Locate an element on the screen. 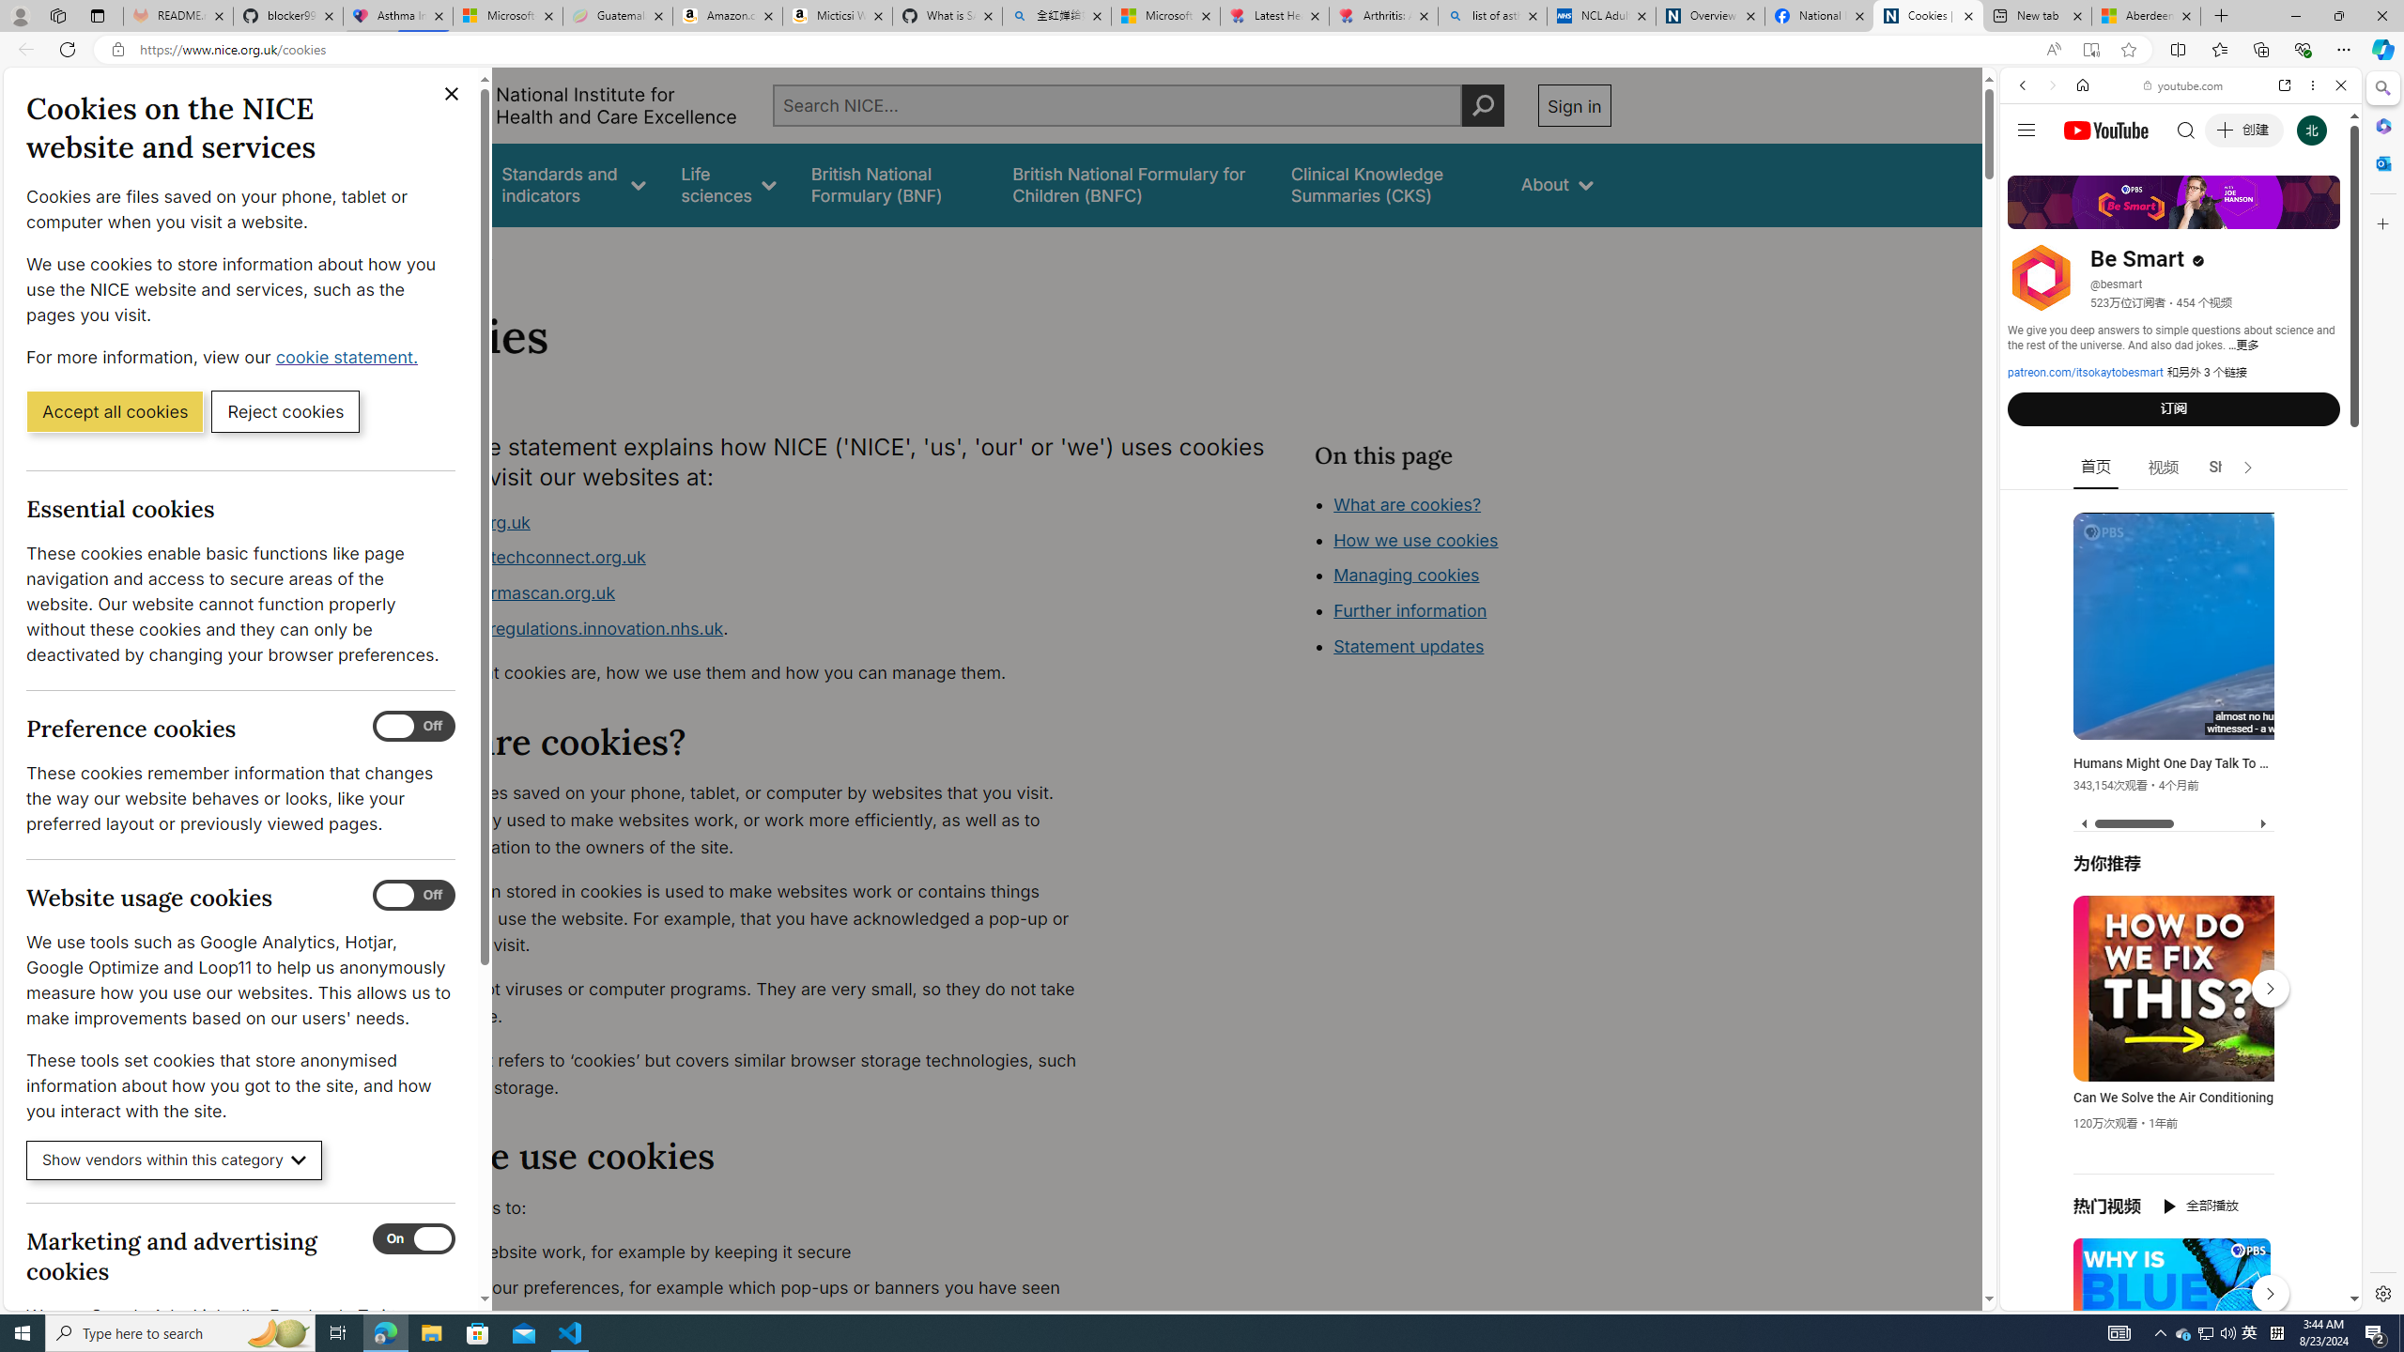  This site scope is located at coordinates (2080, 169).